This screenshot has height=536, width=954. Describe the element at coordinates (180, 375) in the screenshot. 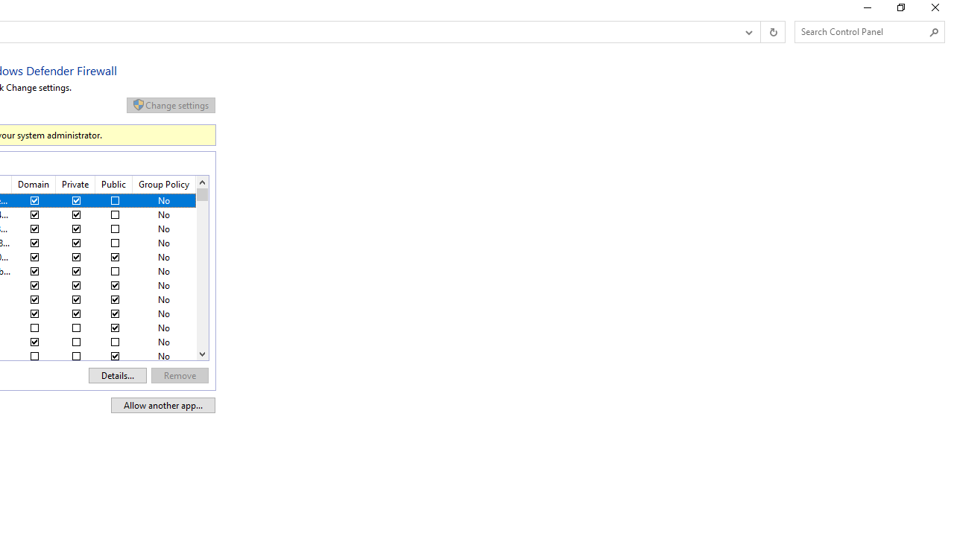

I see `Remove` at that location.